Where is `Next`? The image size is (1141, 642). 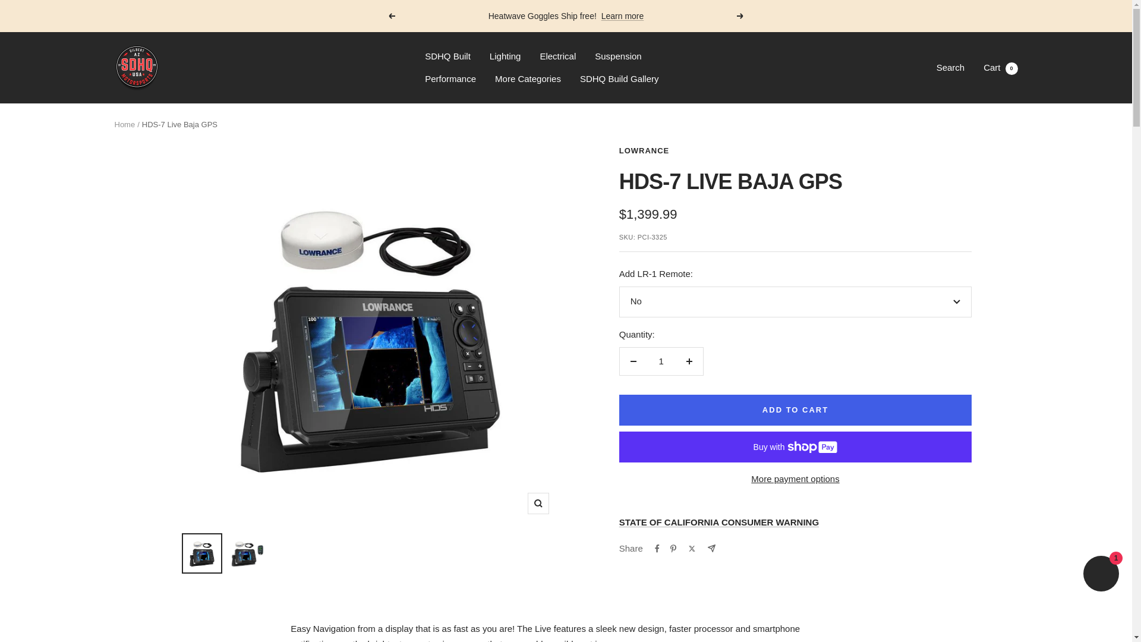
Next is located at coordinates (740, 15).